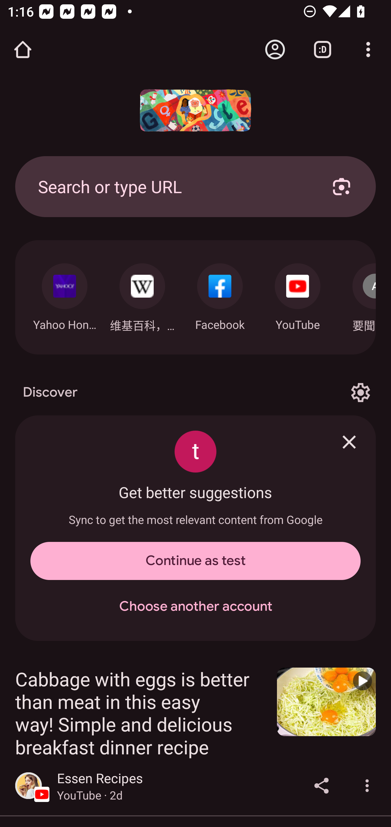 This screenshot has height=827, width=391. What do you see at coordinates (323, 50) in the screenshot?
I see `Switch or close tabs` at bounding box center [323, 50].